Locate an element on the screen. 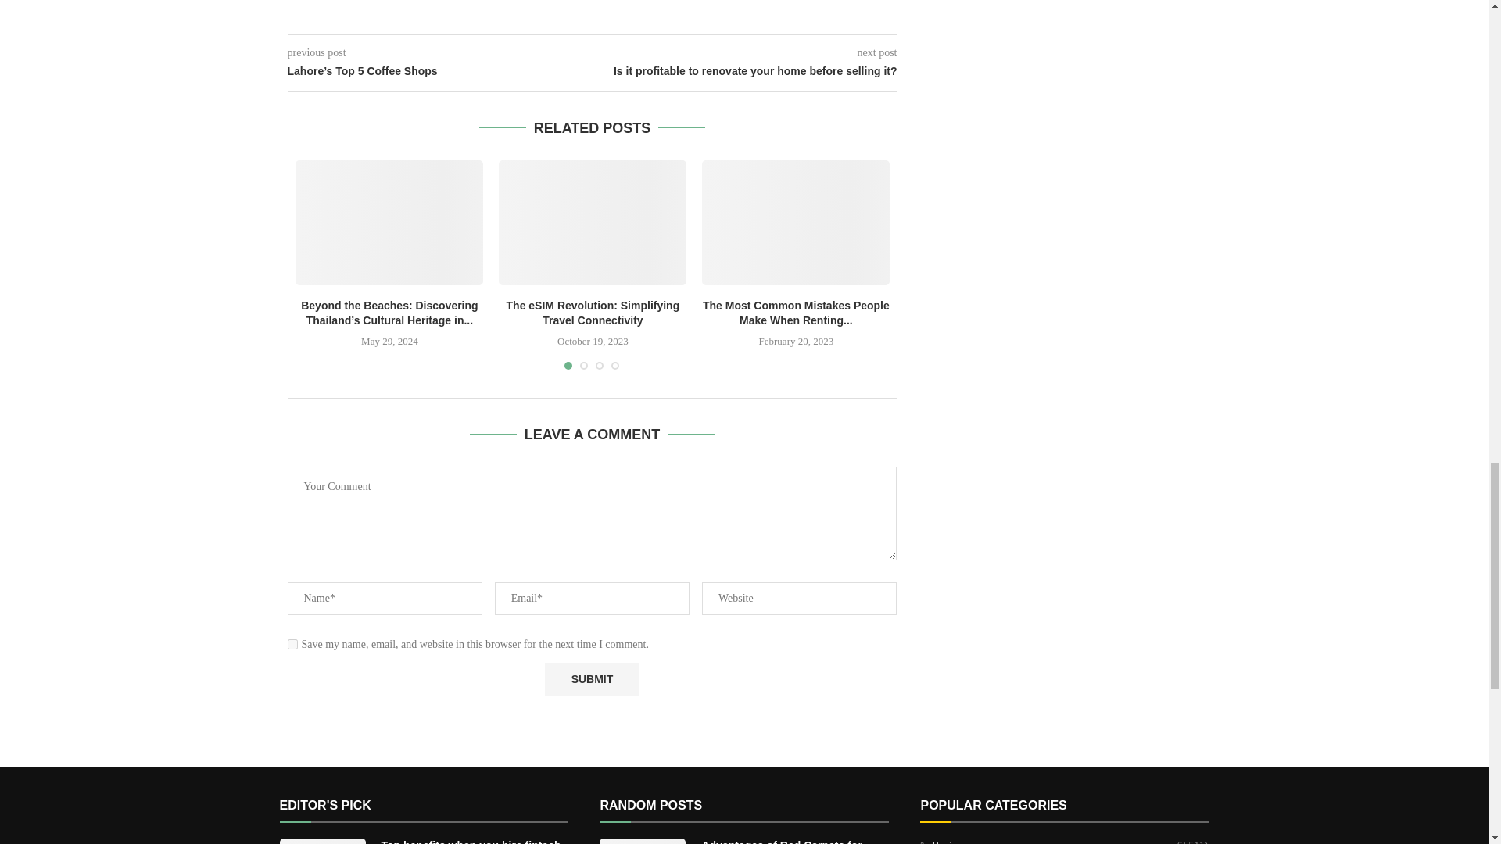 The image size is (1501, 844). The eSIM Revolution: Simplifying Travel Connectivity is located at coordinates (592, 223).